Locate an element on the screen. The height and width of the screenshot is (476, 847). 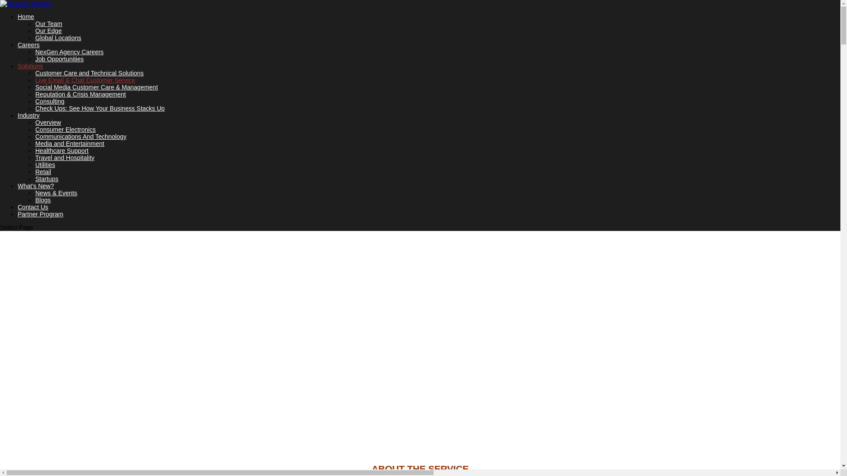
Travel and Hospitality is located at coordinates (64, 158).